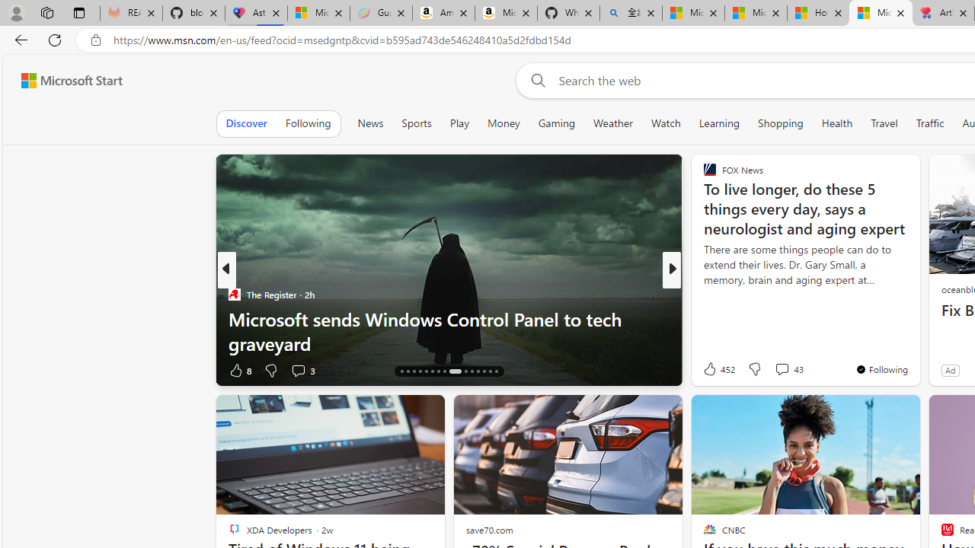  I want to click on AutomationID: tab-28, so click(484, 371).